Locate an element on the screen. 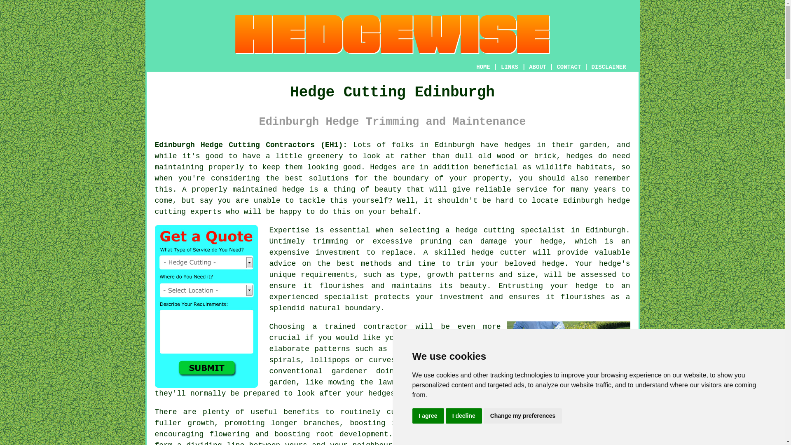 This screenshot has height=445, width=791. hedge cutting specialist is located at coordinates (510, 230).